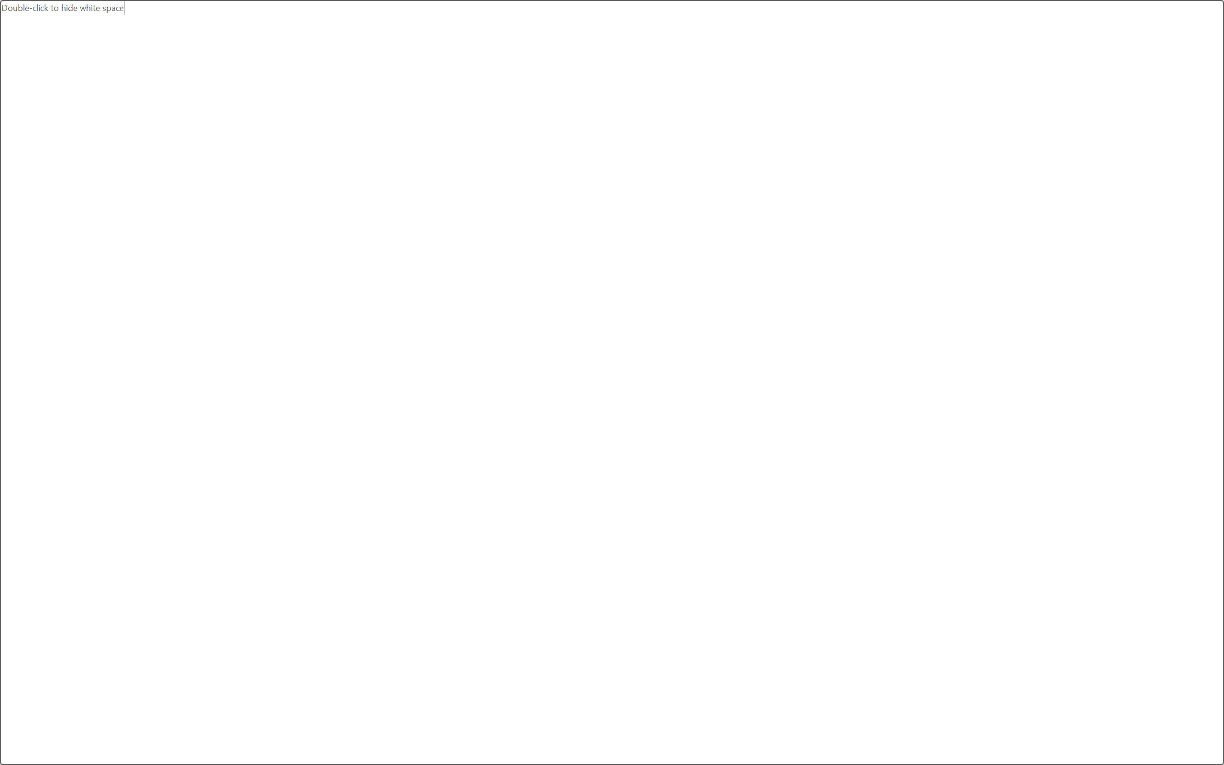 The width and height of the screenshot is (1224, 765). I want to click on Align Right, so click(381, 96).